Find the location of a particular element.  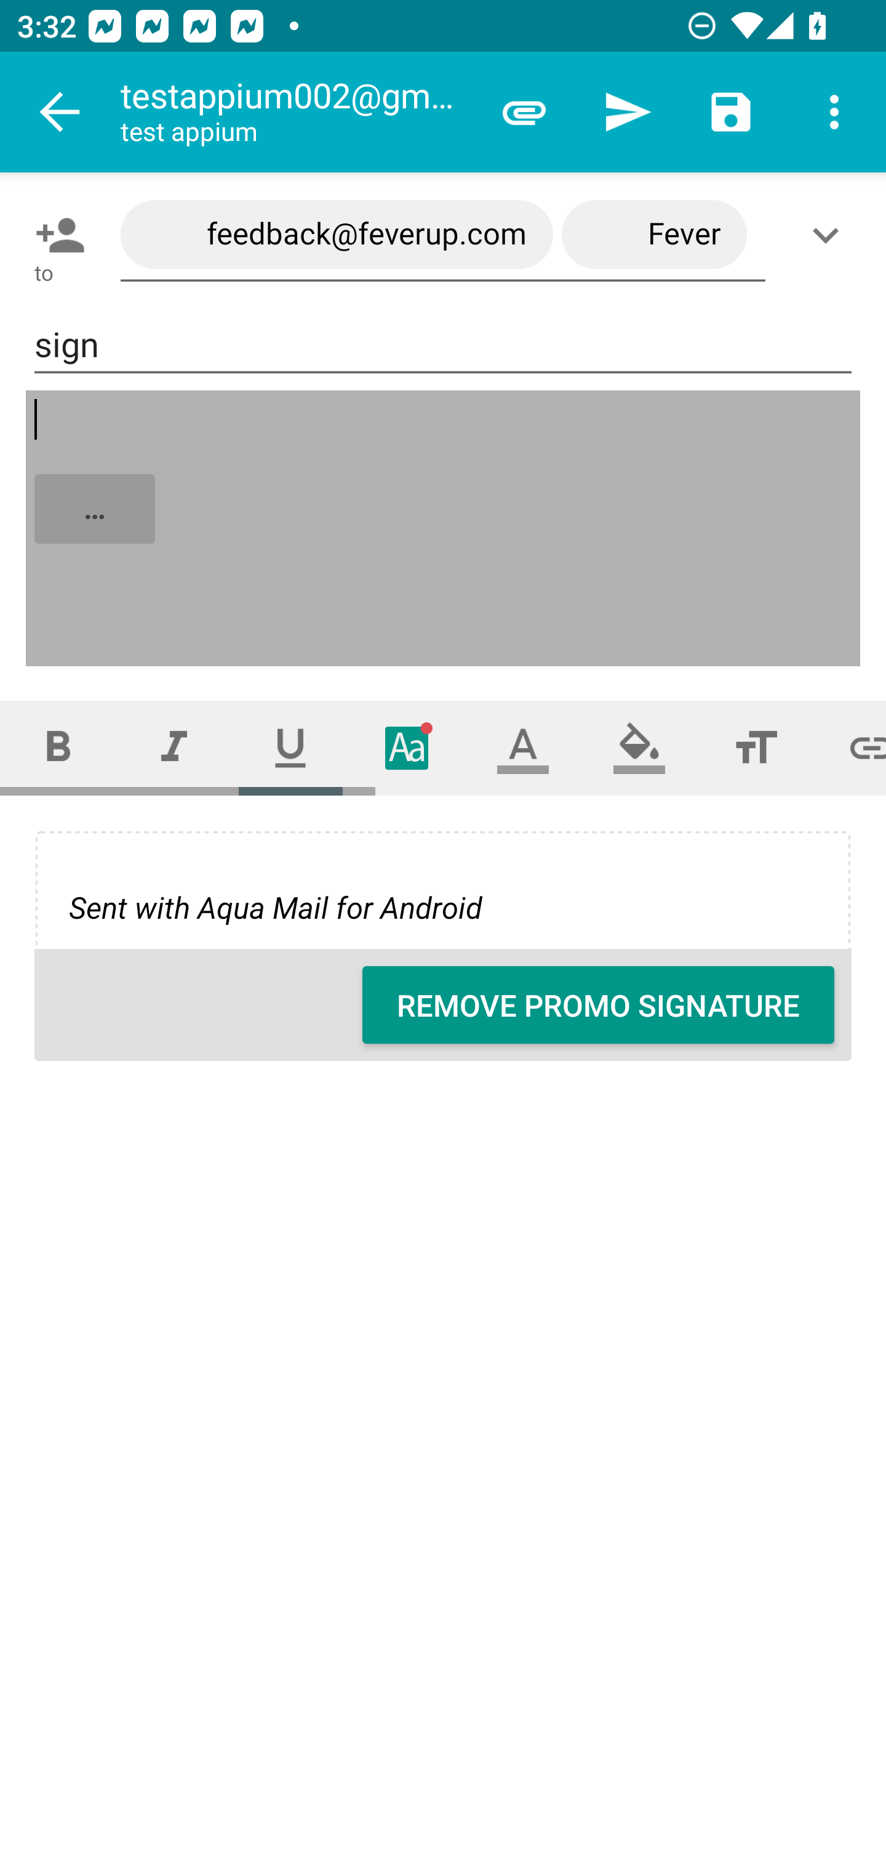

Attach is located at coordinates (524, 112).